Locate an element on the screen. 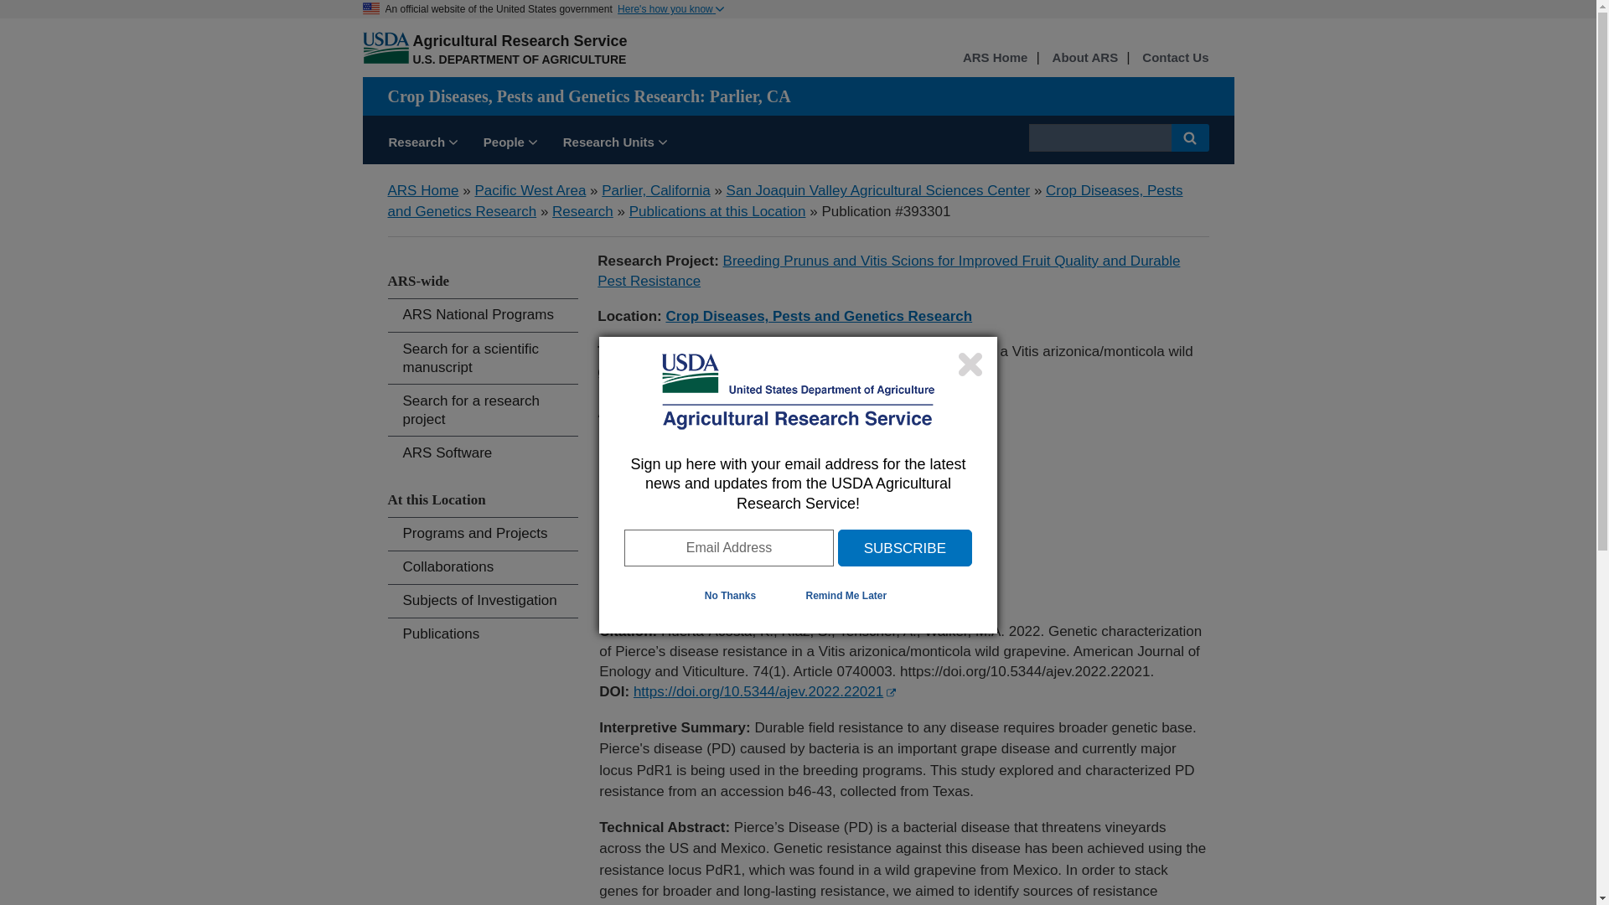 Image resolution: width=1609 pixels, height=905 pixels. People is located at coordinates (510, 143).